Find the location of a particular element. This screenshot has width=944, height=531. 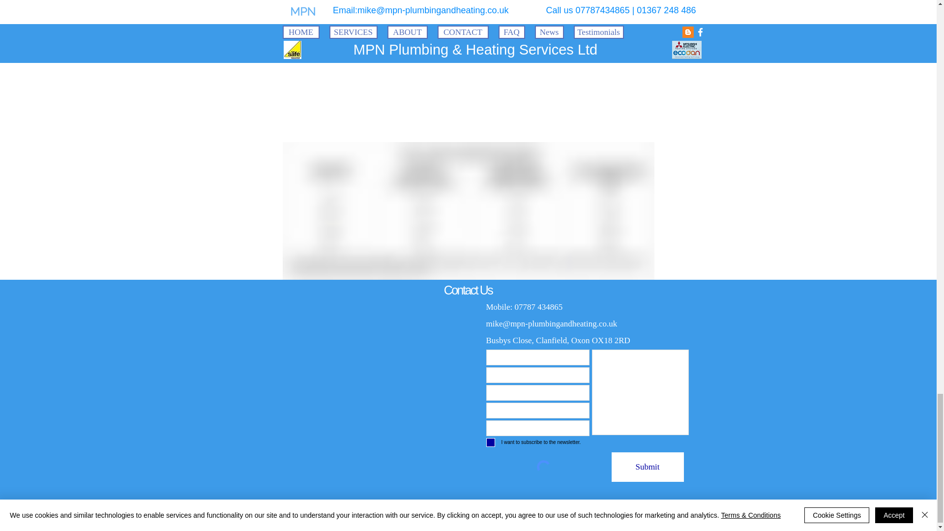

Busbys Close, Clanfield, Oxon OX18 2RD is located at coordinates (558, 340).